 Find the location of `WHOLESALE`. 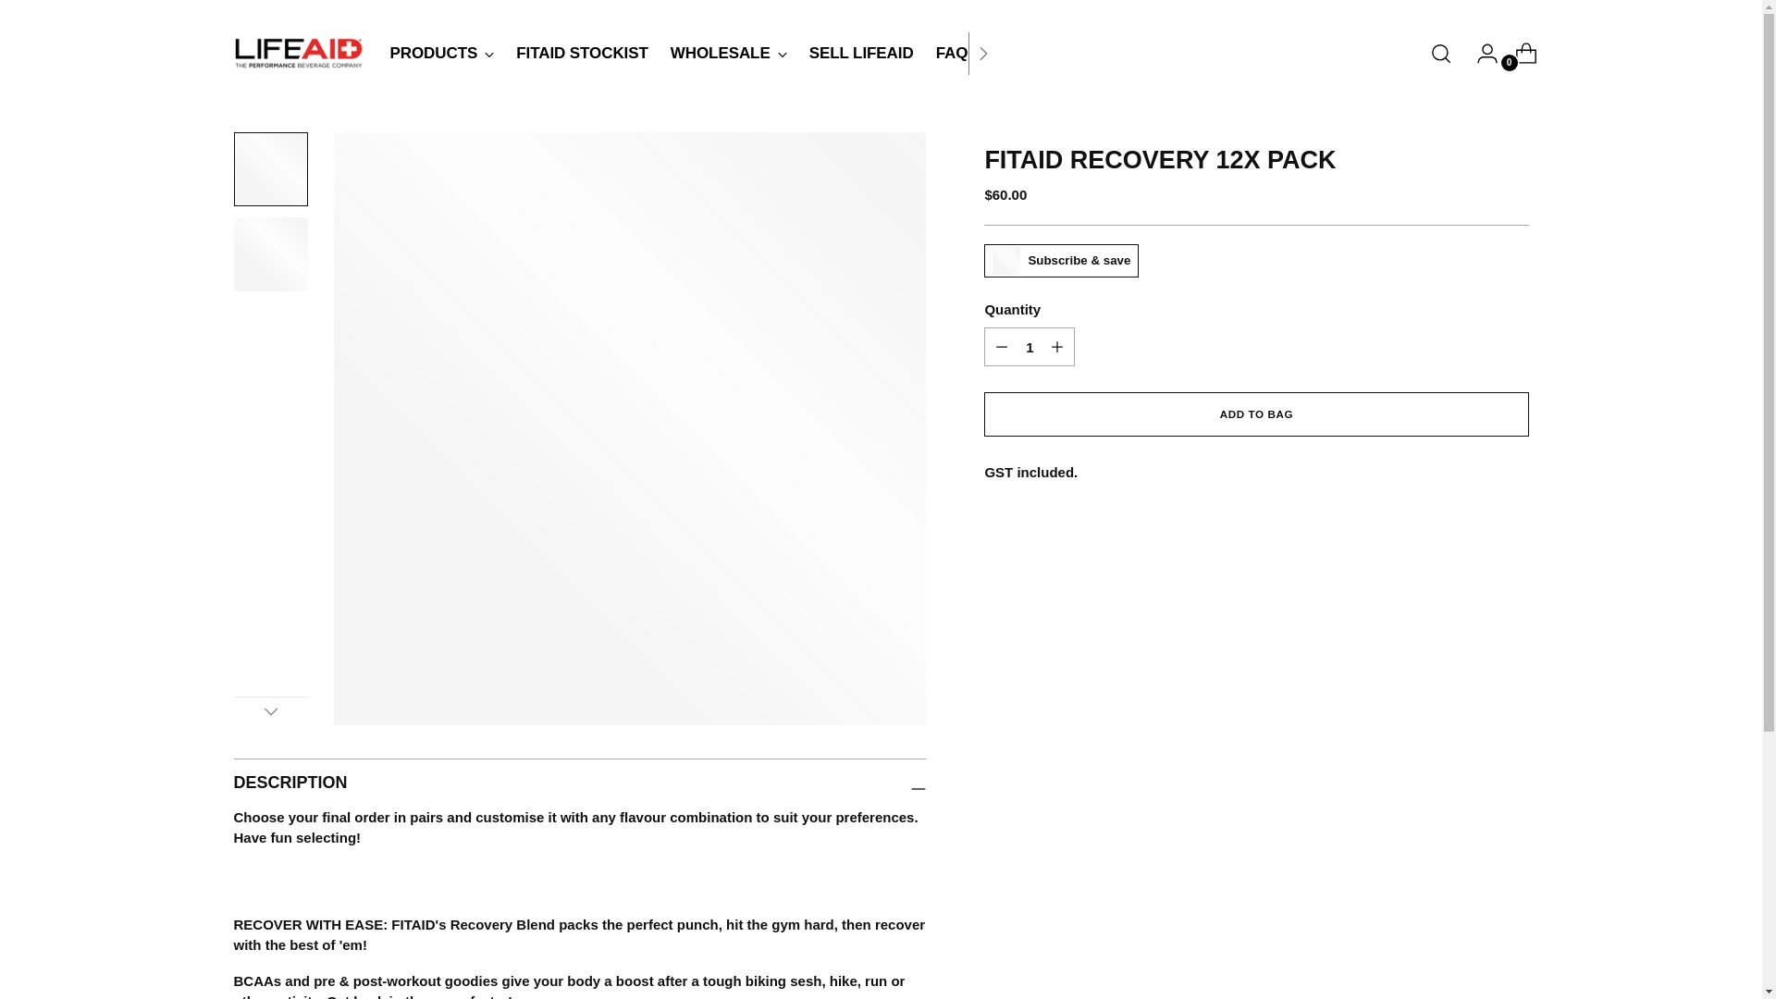

WHOLESALE is located at coordinates (729, 53).